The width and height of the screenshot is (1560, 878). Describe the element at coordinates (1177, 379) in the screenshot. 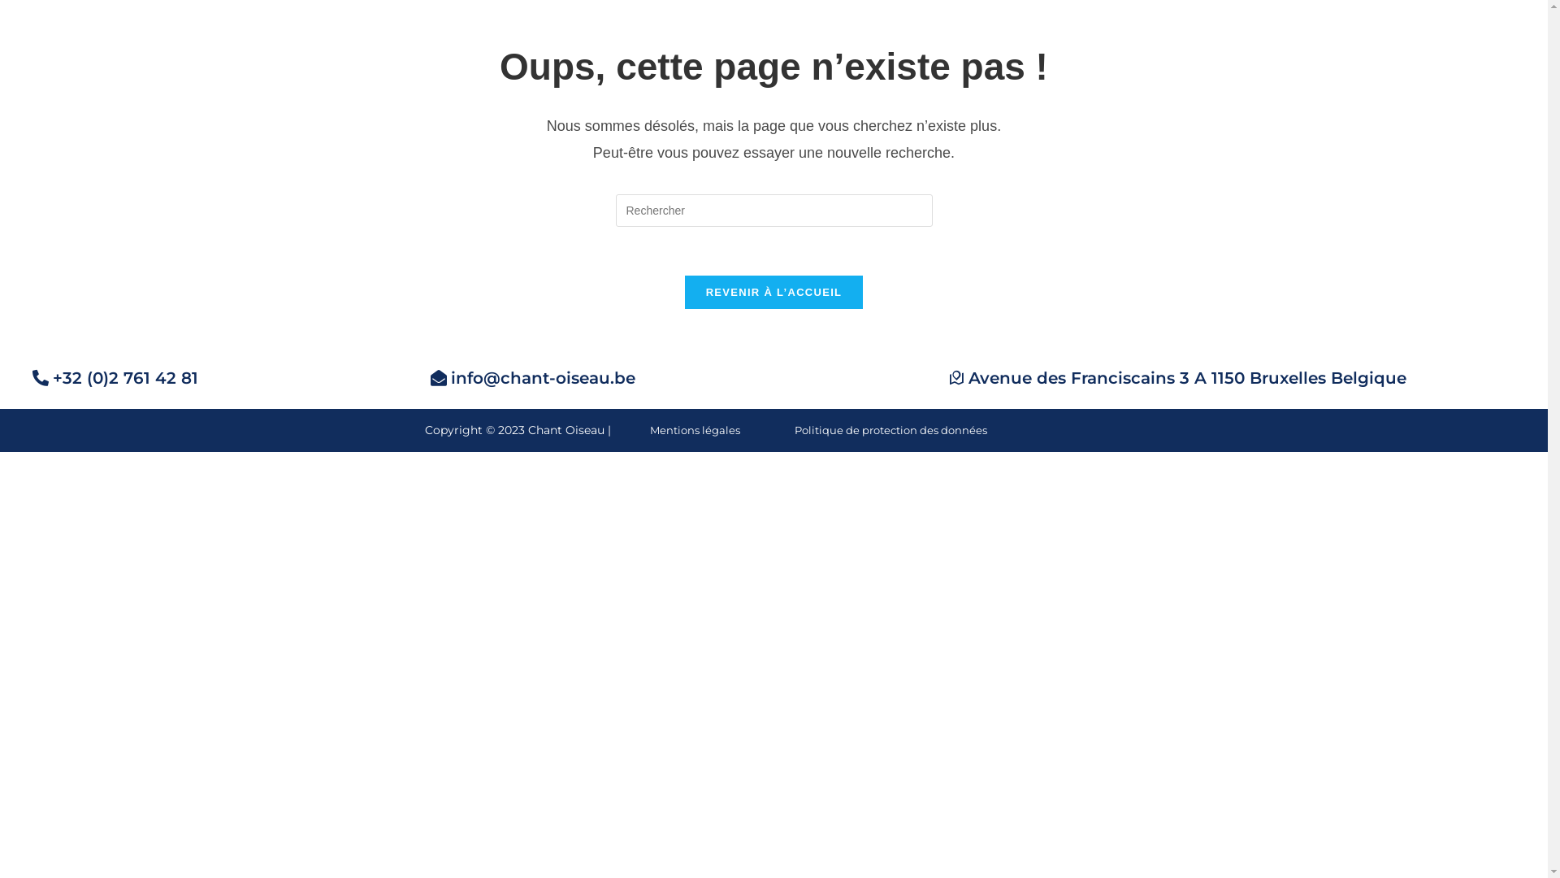

I see `Avenue des Franciscains 3 A 1150 Bruxelles Belgique` at that location.